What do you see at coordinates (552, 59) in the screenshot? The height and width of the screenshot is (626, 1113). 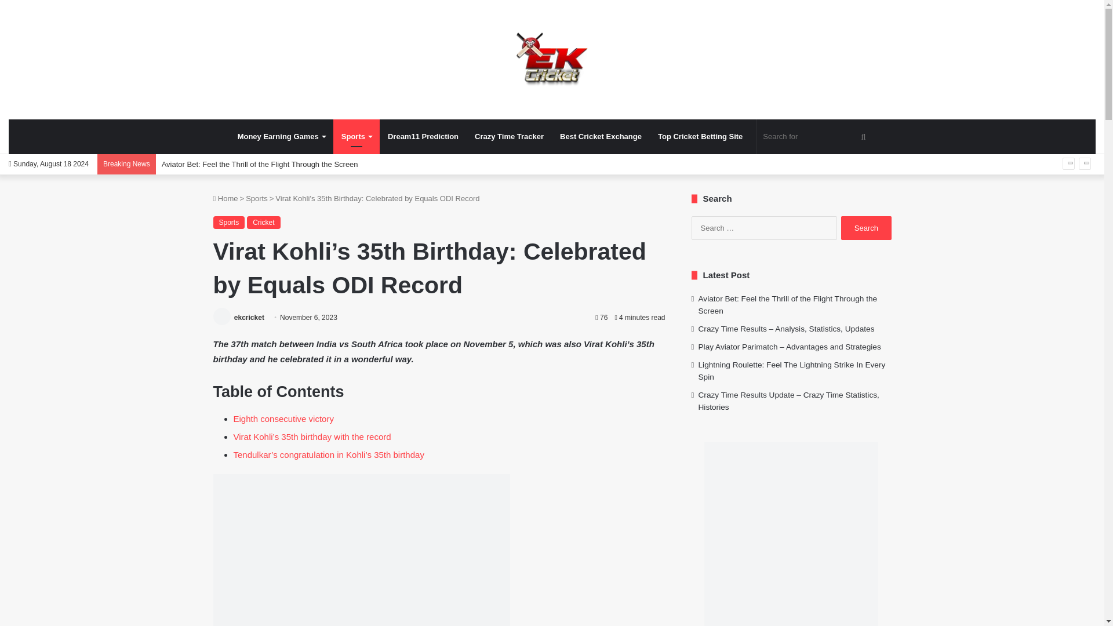 I see `ekcricket` at bounding box center [552, 59].